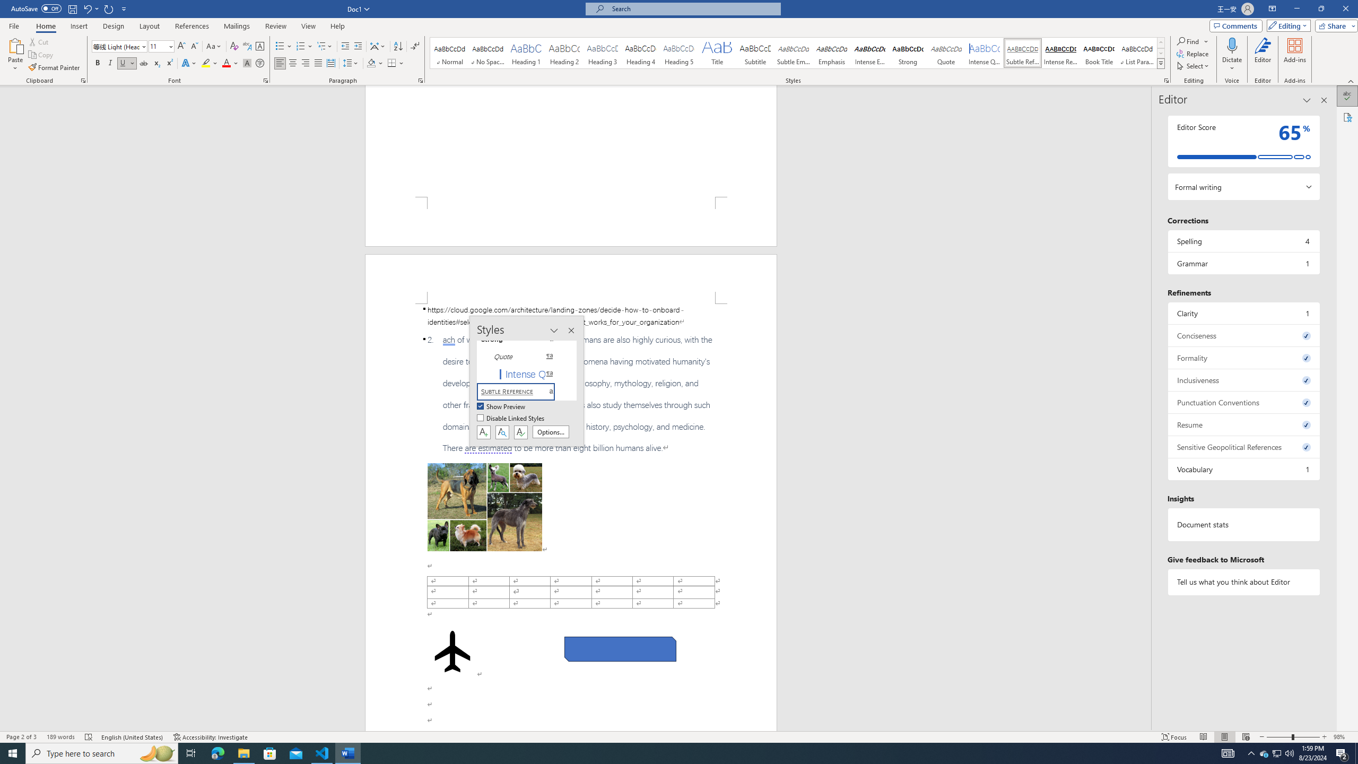 This screenshot has width=1358, height=764. What do you see at coordinates (521, 432) in the screenshot?
I see `Class: NetUIButton` at bounding box center [521, 432].